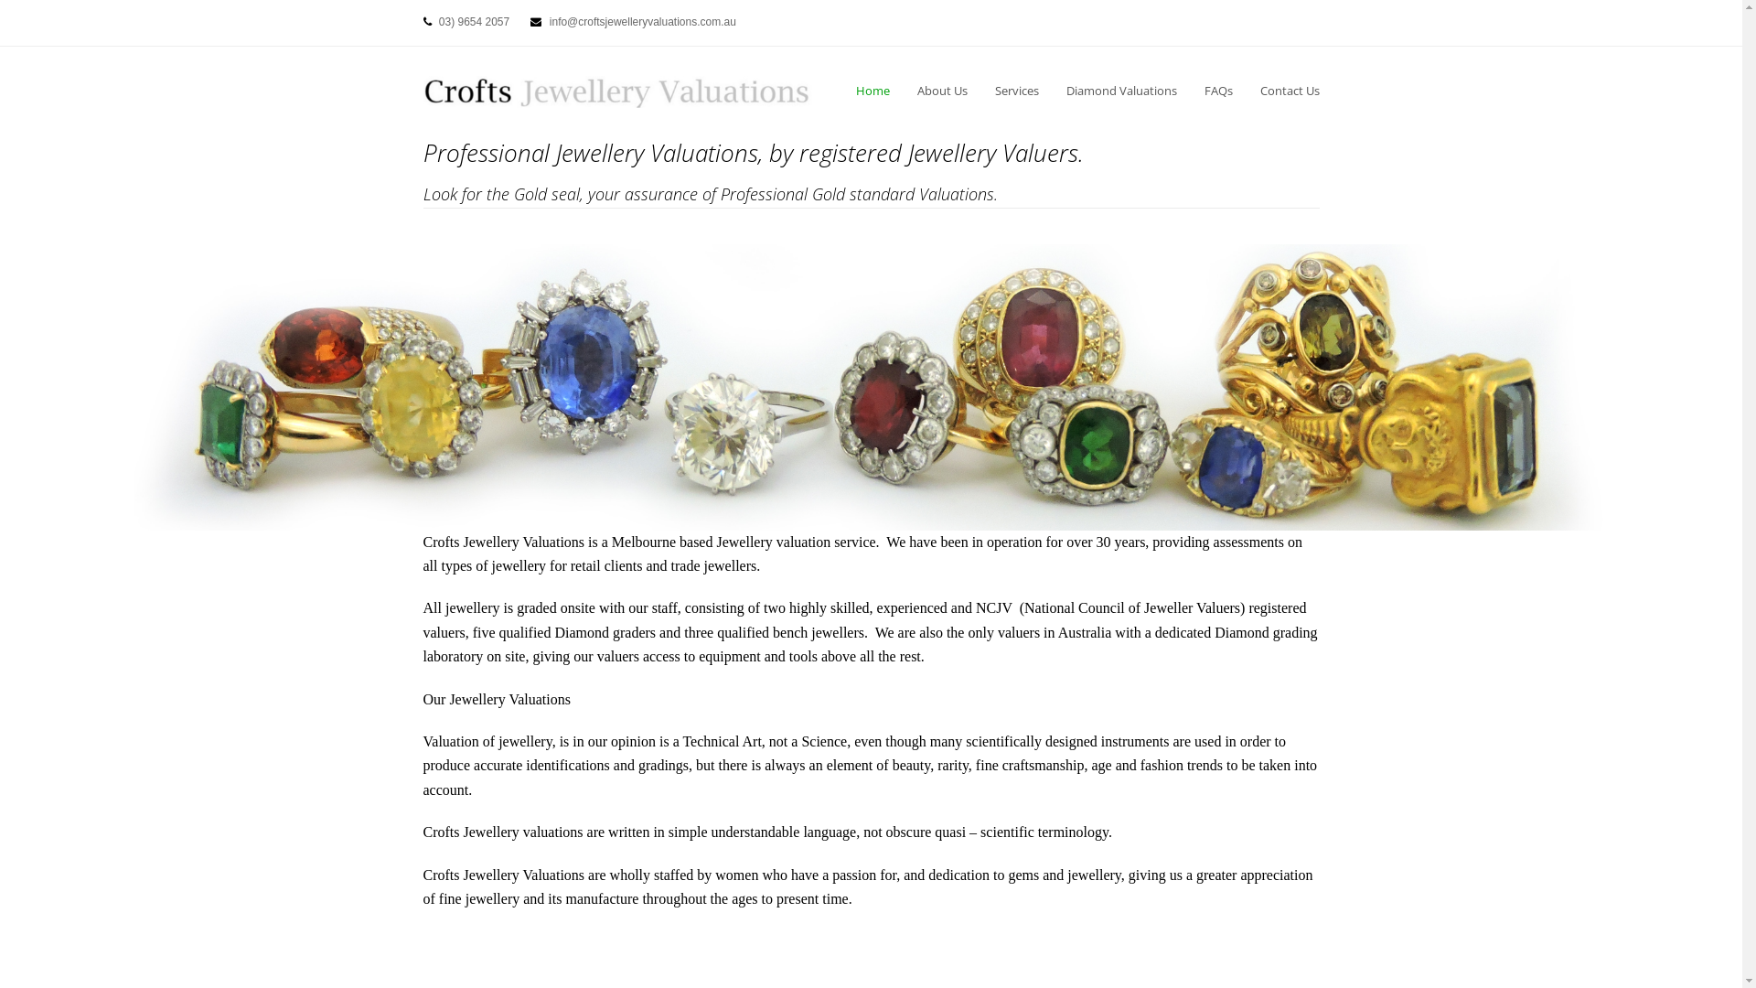 The width and height of the screenshot is (1756, 988). What do you see at coordinates (620, 91) in the screenshot?
I see `Crofts Jewellery Valuations` at bounding box center [620, 91].